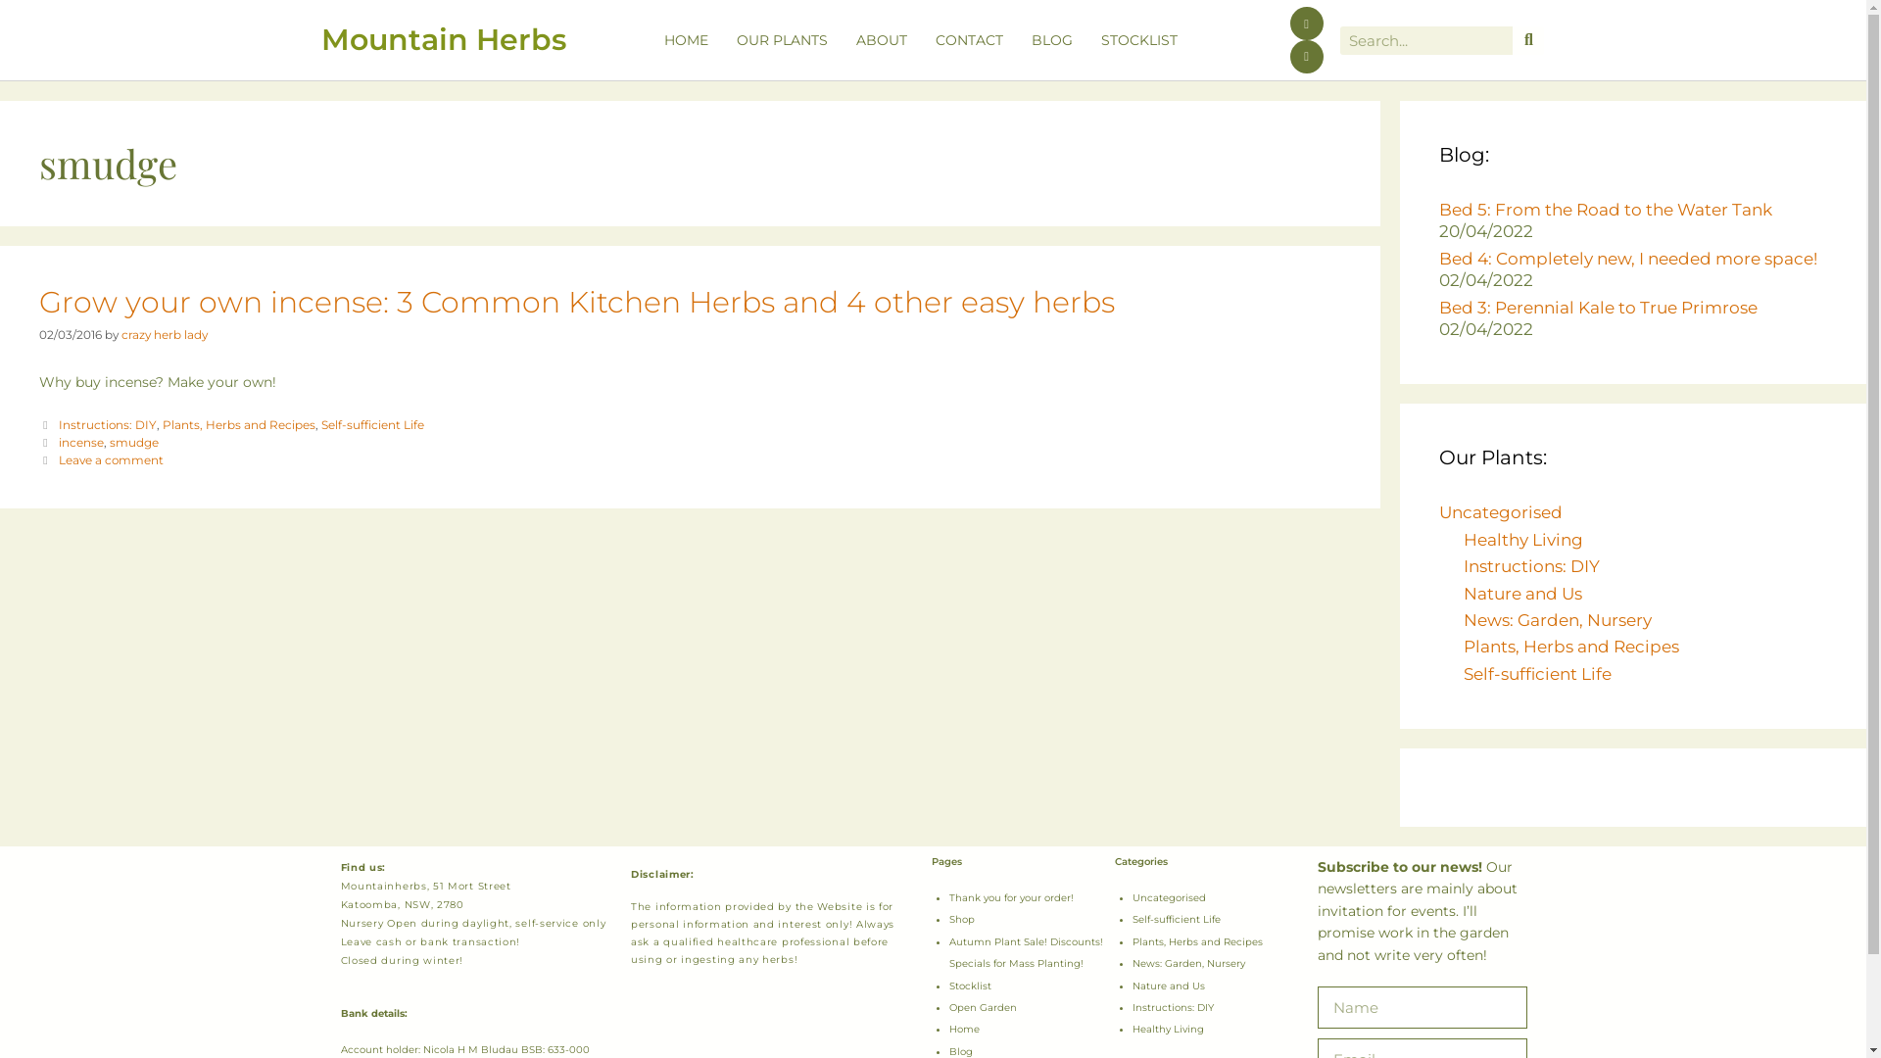 The width and height of the screenshot is (1881, 1058). What do you see at coordinates (1025, 952) in the screenshot?
I see `Autumn Plant Sale! Discounts! Specials for Mass Planting!` at bounding box center [1025, 952].